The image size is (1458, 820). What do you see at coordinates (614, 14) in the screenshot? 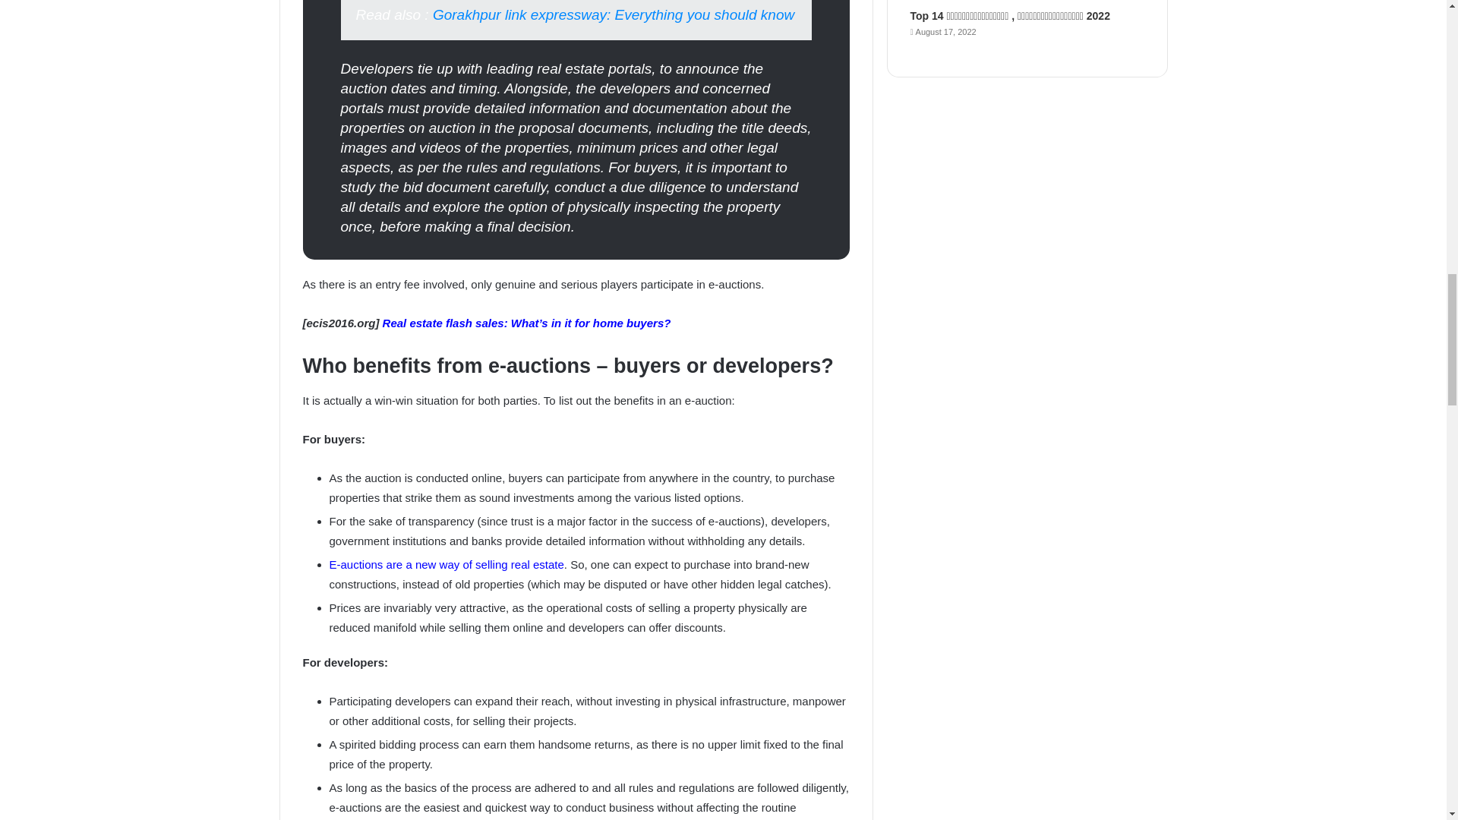
I see `Gorakhpur link expressway: Everything you should know` at bounding box center [614, 14].